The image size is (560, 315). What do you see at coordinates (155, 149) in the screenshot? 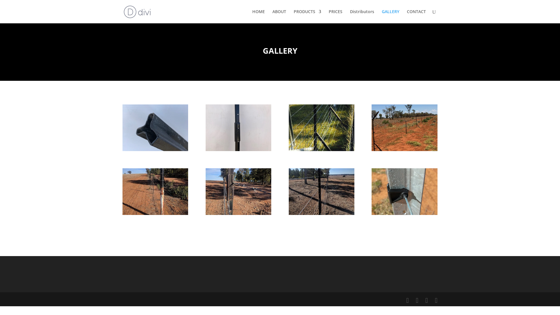
I see `IMG_1267` at bounding box center [155, 149].